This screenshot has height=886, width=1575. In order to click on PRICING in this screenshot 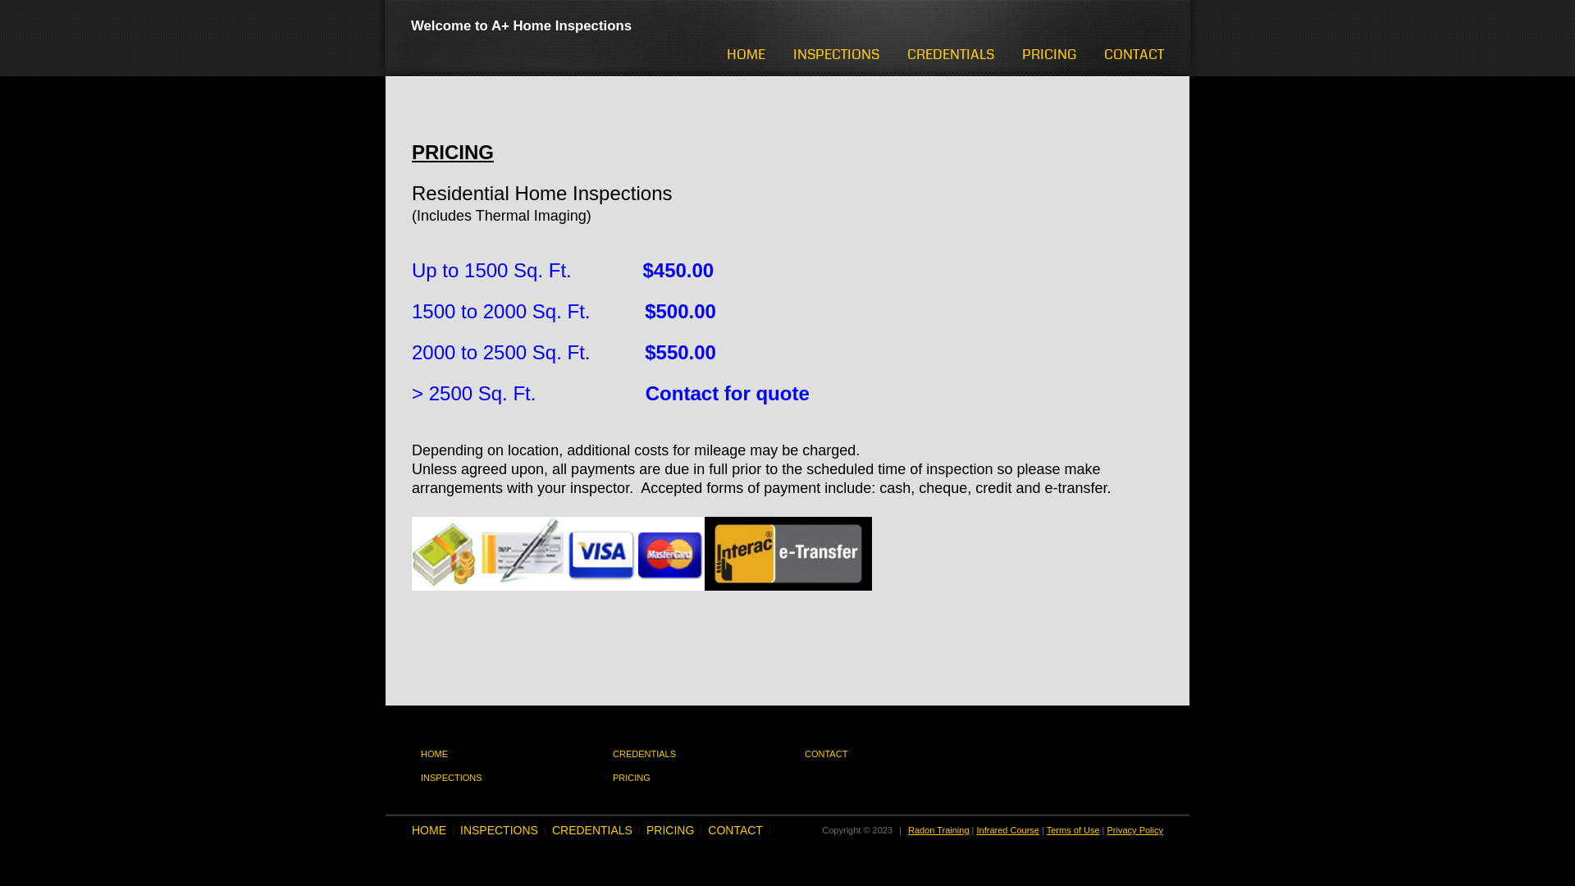, I will do `click(670, 830)`.